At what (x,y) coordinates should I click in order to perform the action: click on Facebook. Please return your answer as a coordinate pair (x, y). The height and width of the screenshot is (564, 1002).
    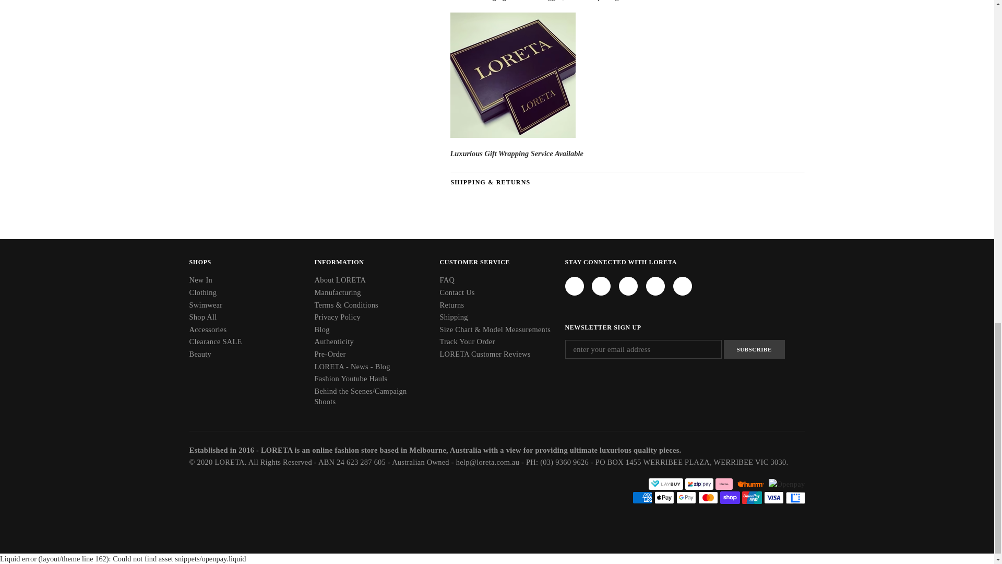
    Looking at the image, I should click on (574, 286).